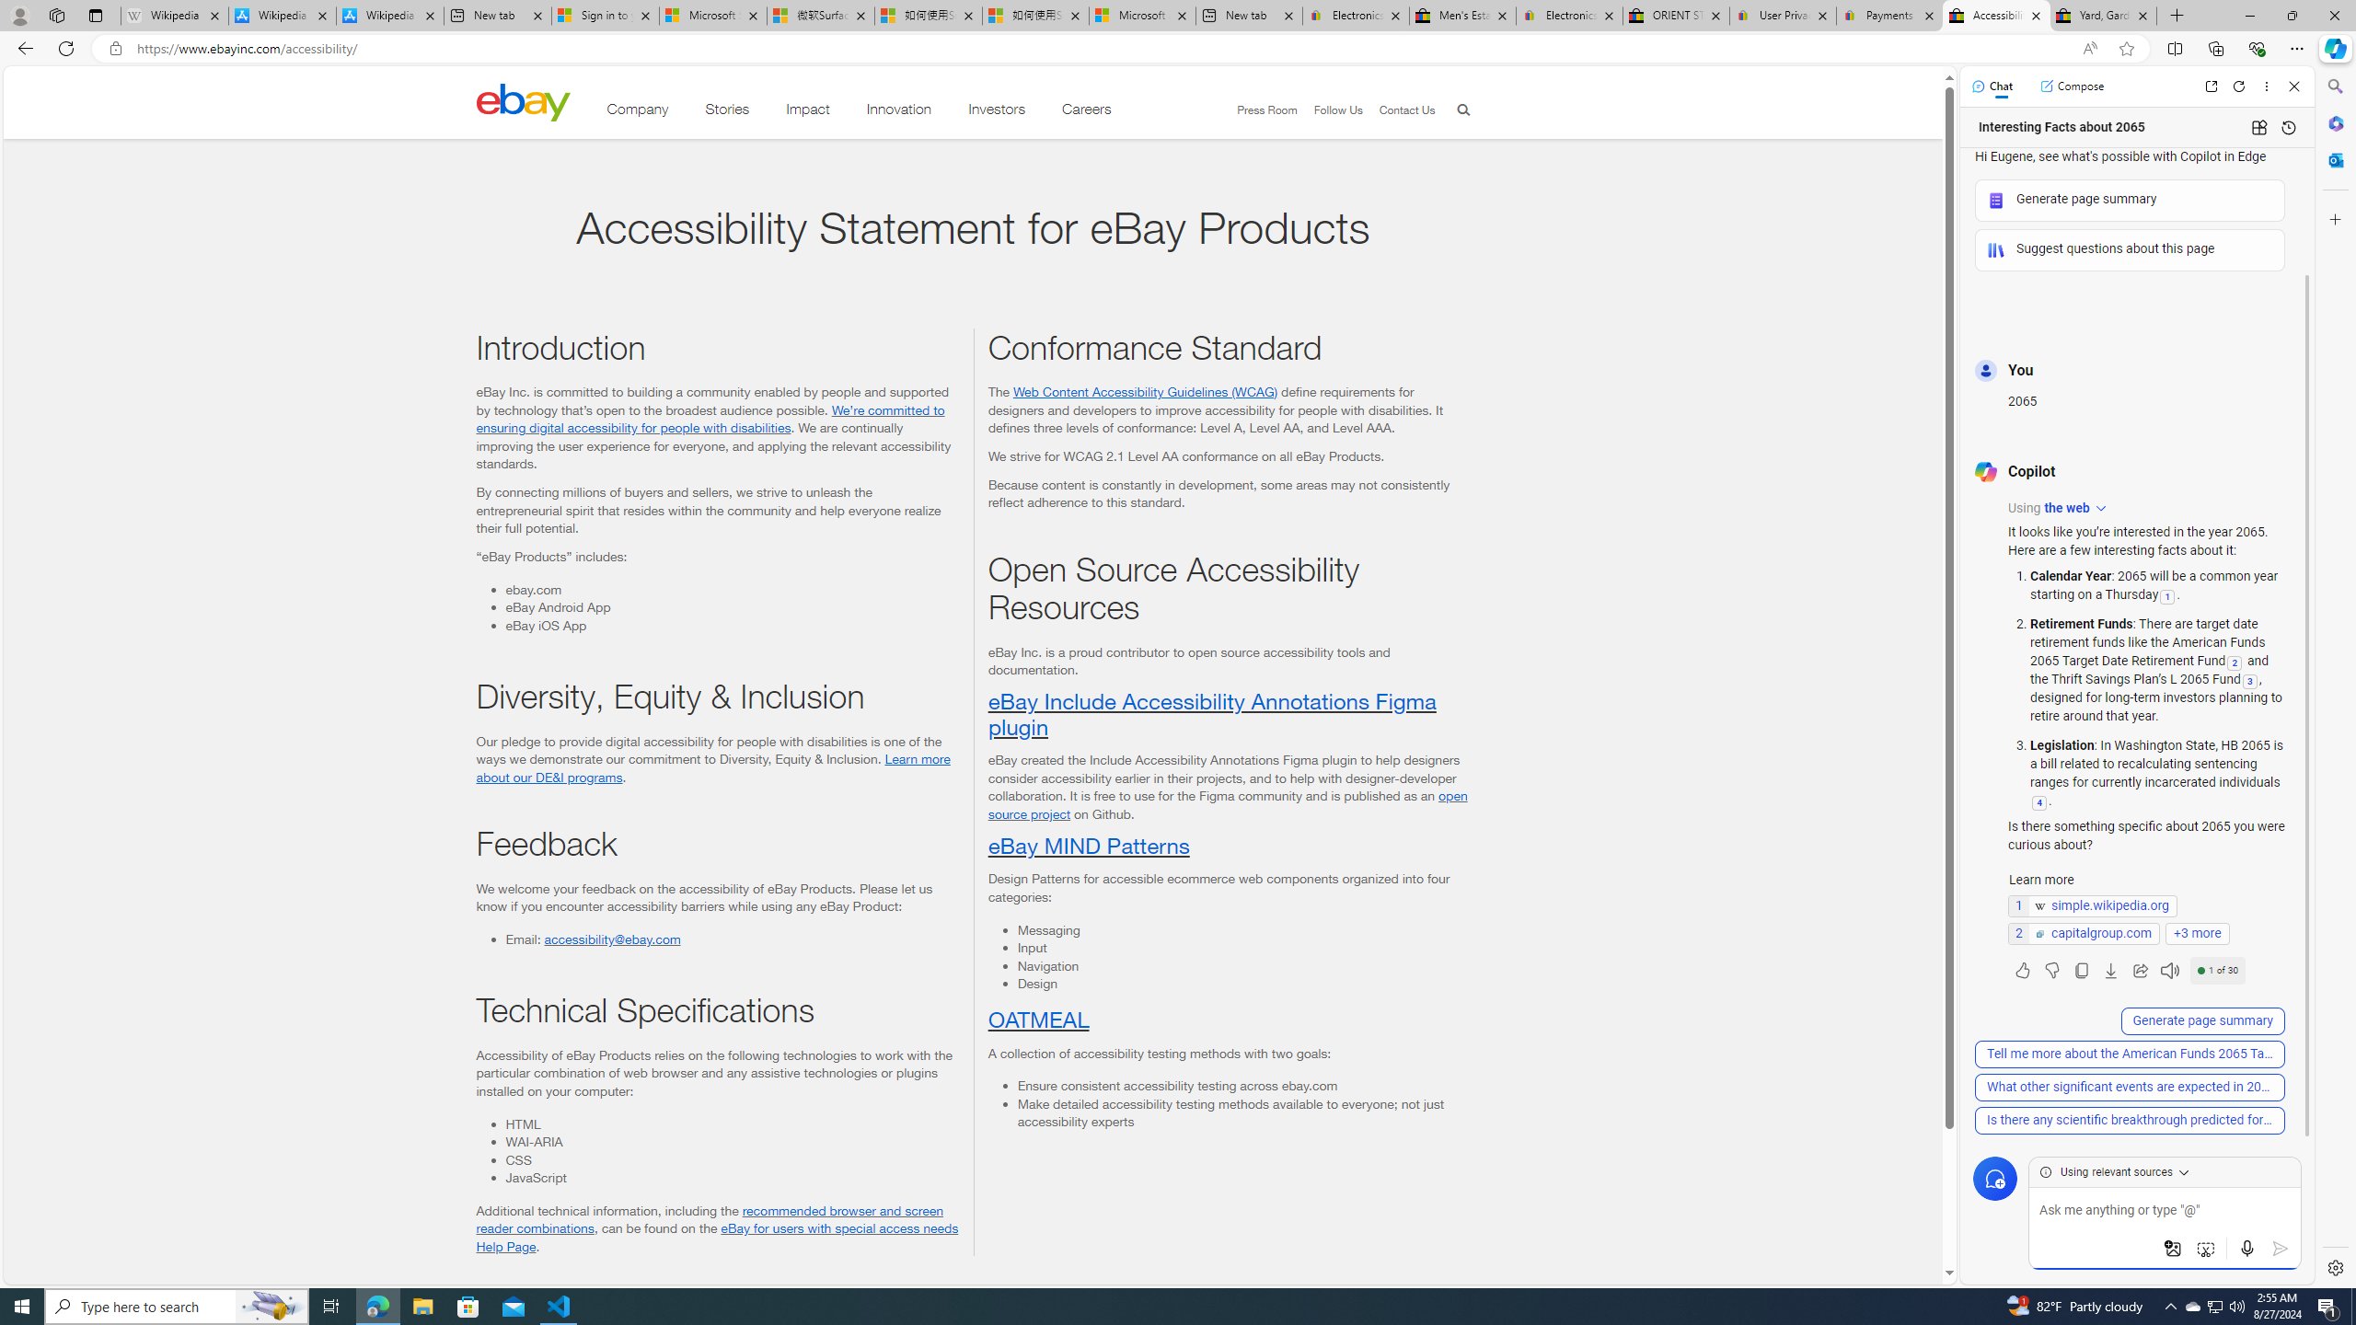 This screenshot has width=2356, height=1325. Describe the element at coordinates (1227, 804) in the screenshot. I see `open source project` at that location.